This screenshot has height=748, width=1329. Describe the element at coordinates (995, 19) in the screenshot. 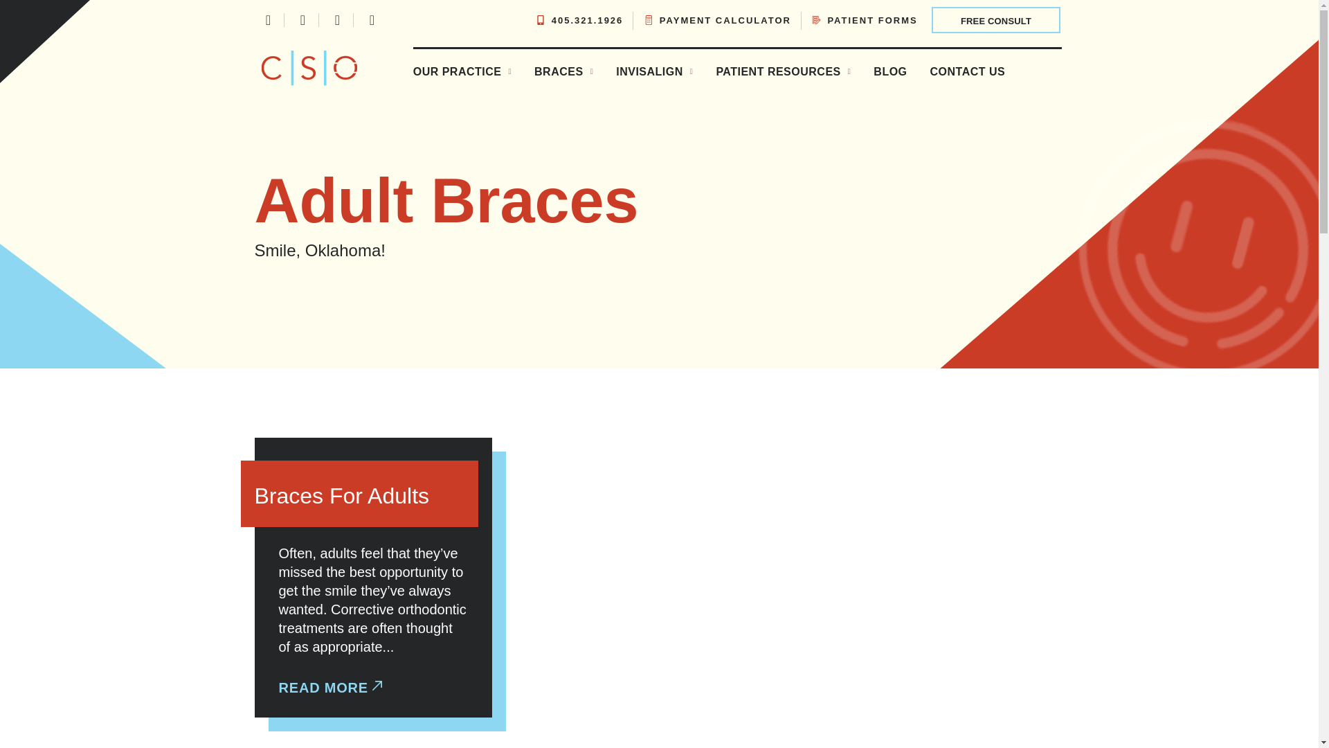

I see `FREE CONSULT` at that location.